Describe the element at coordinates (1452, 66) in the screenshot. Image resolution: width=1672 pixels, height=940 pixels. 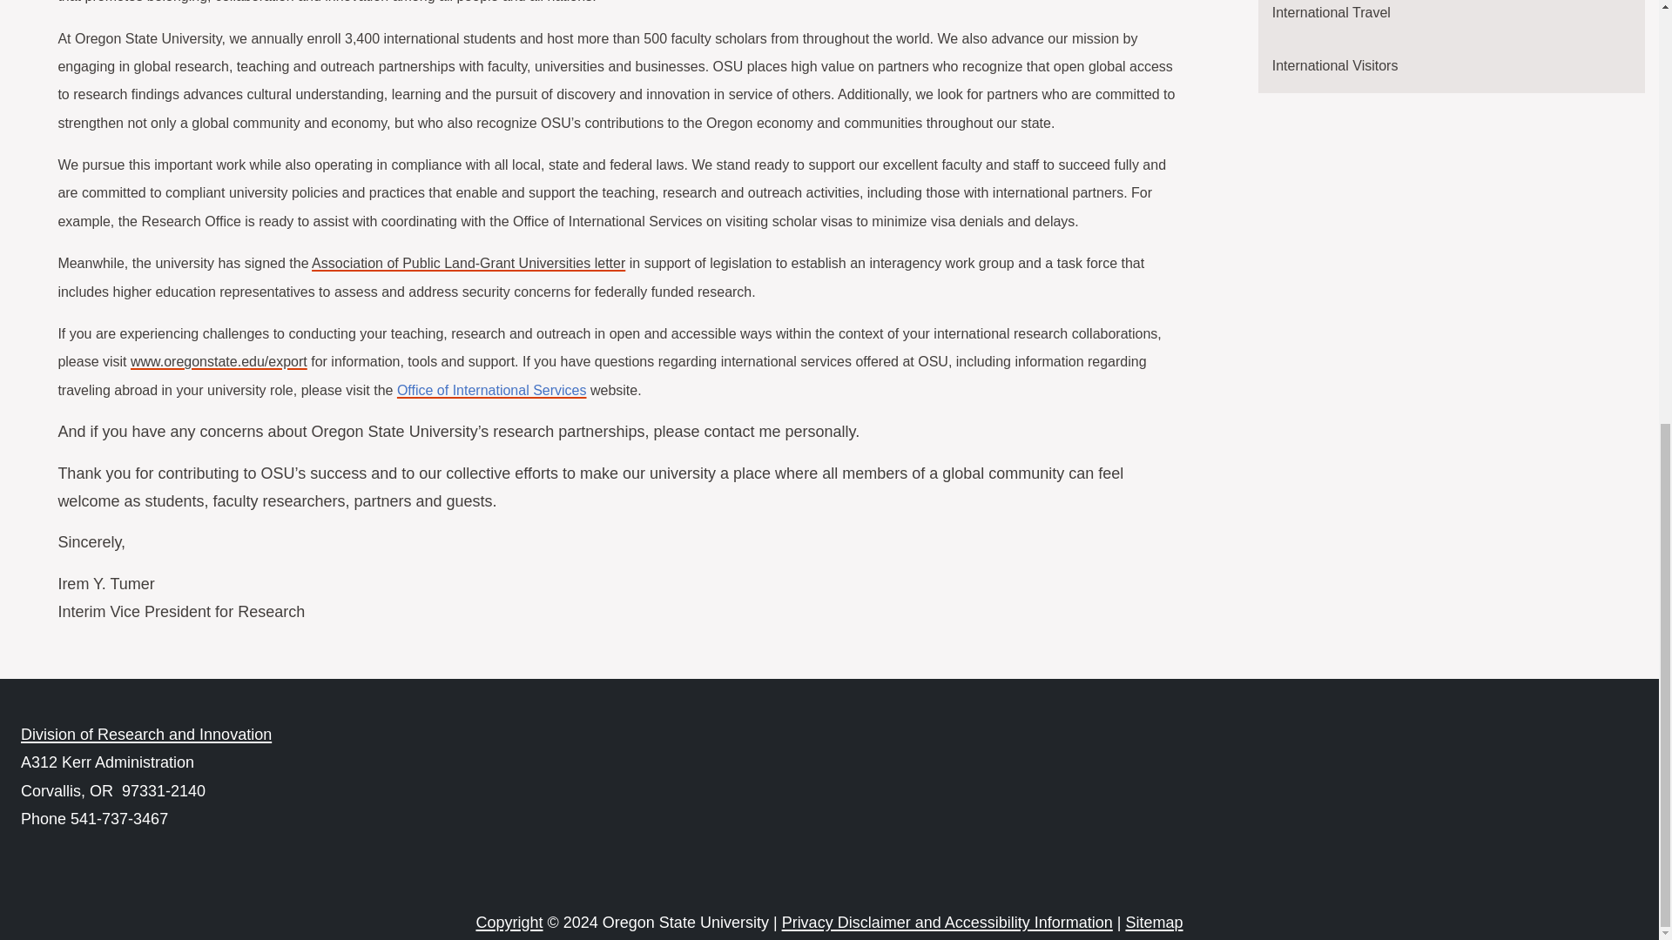
I see `International Visitors` at that location.